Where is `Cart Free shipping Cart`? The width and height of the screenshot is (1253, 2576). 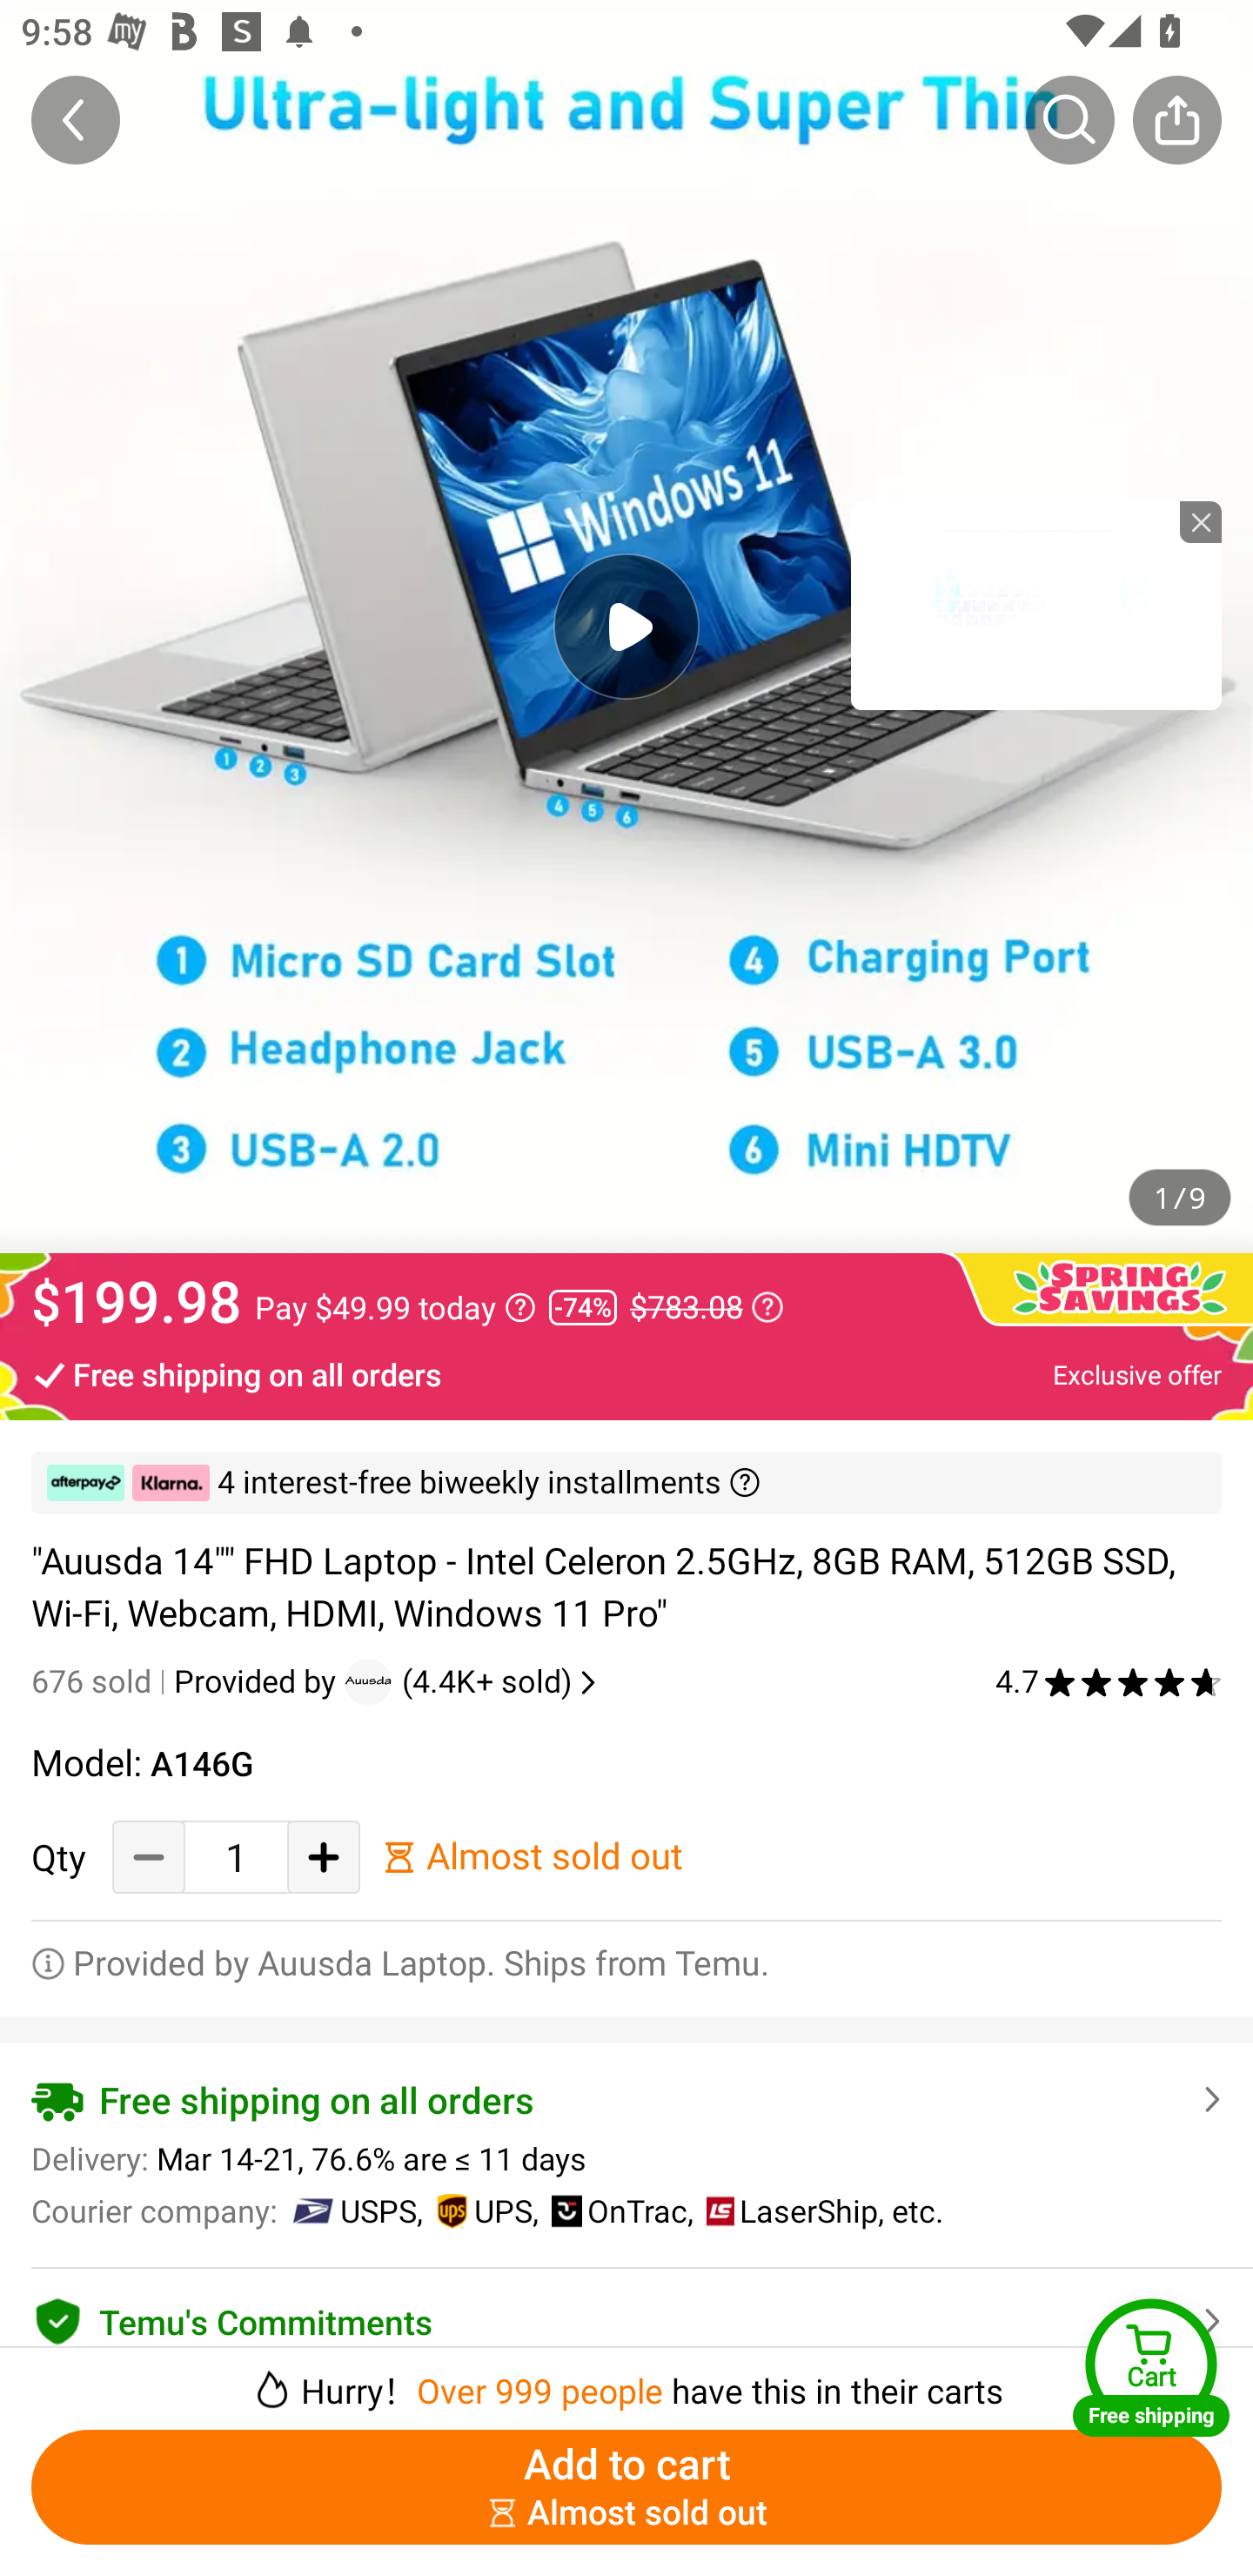 Cart Free shipping Cart is located at coordinates (1151, 2367).